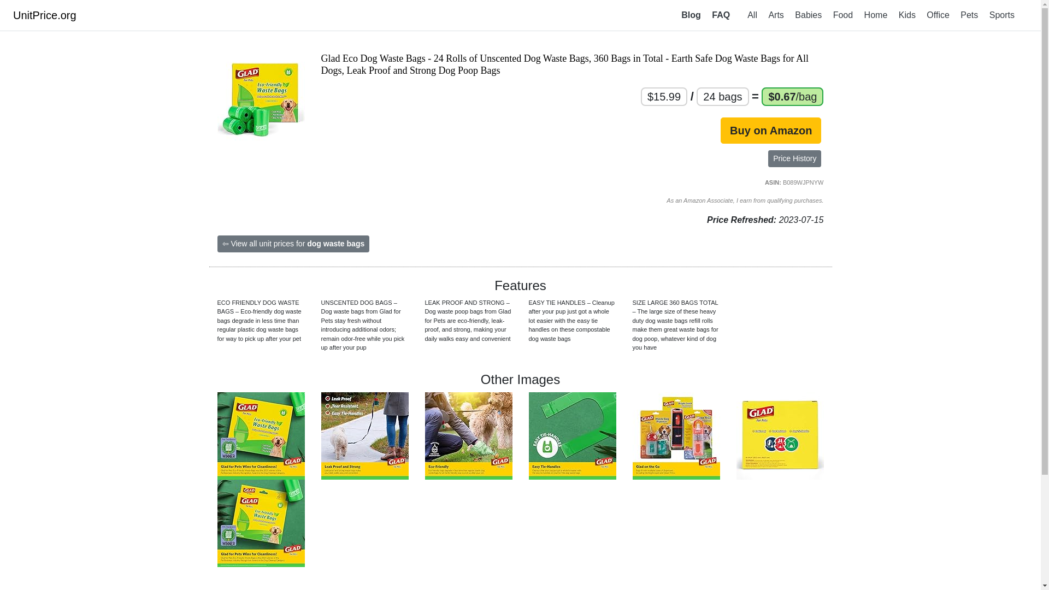  I want to click on Office, so click(938, 15).